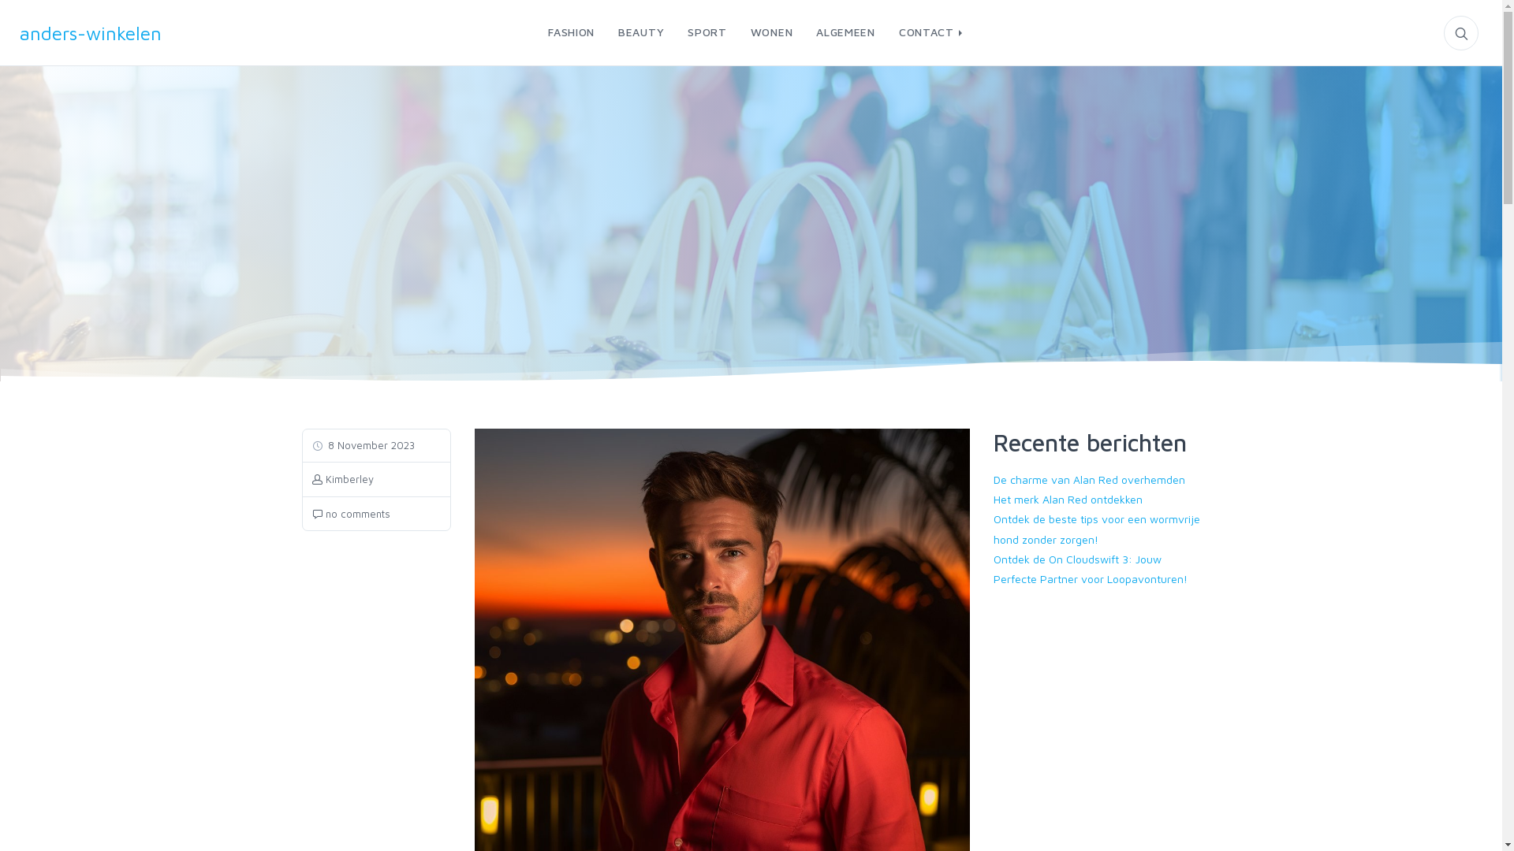  Describe the element at coordinates (352, 514) in the screenshot. I see `no comments` at that location.